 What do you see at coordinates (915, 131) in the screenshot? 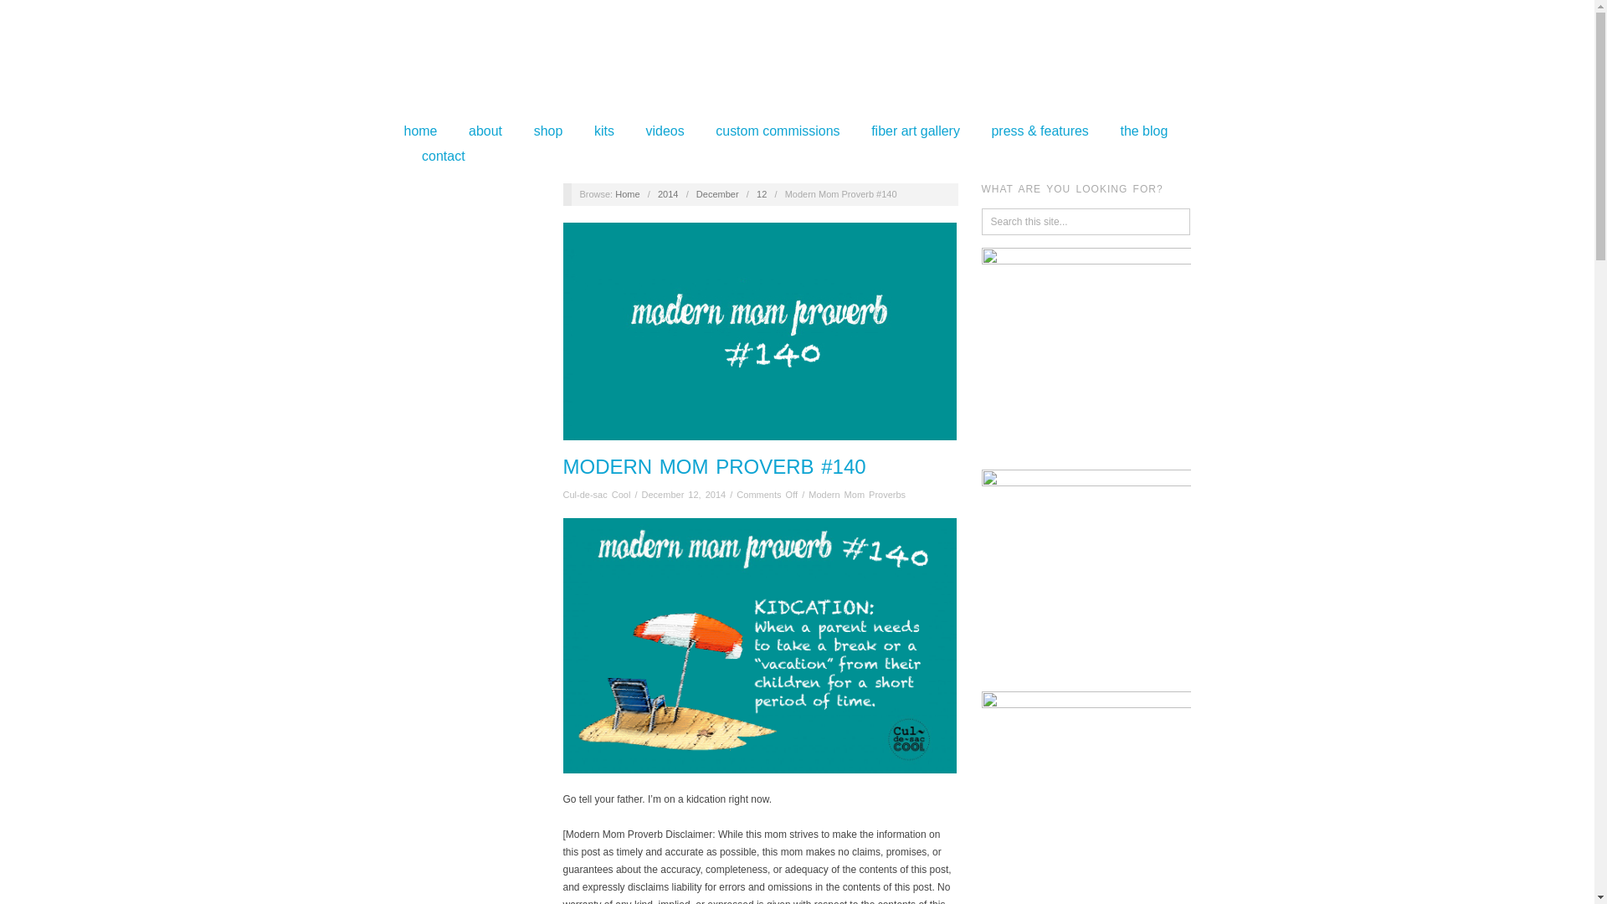
I see `fiber art gallery` at bounding box center [915, 131].